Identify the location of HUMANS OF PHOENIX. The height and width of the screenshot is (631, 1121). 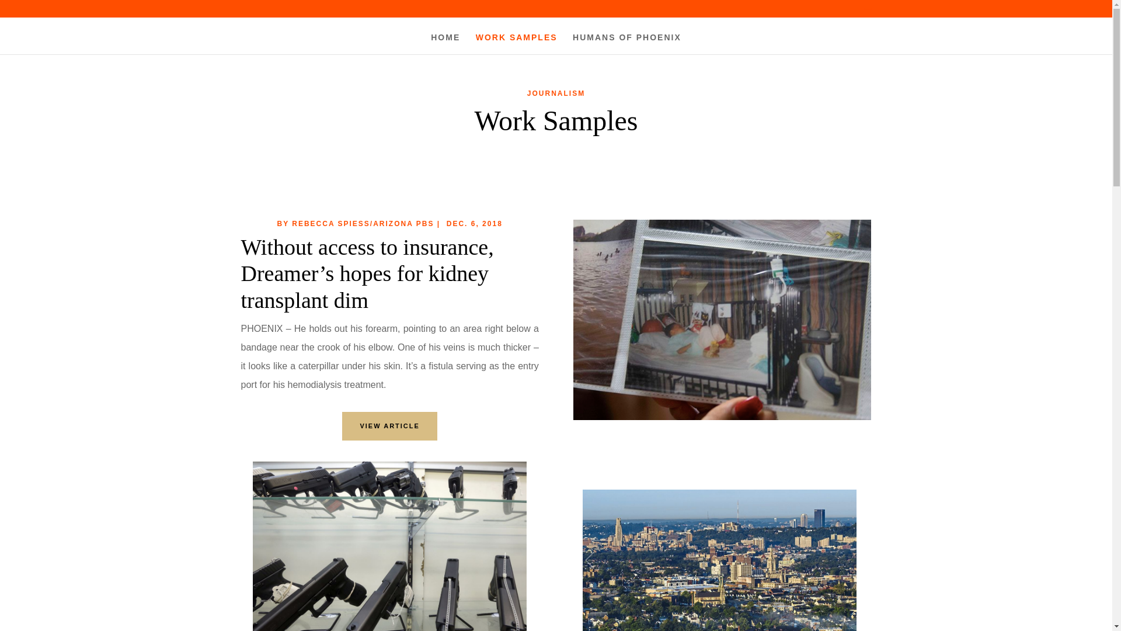
(627, 43).